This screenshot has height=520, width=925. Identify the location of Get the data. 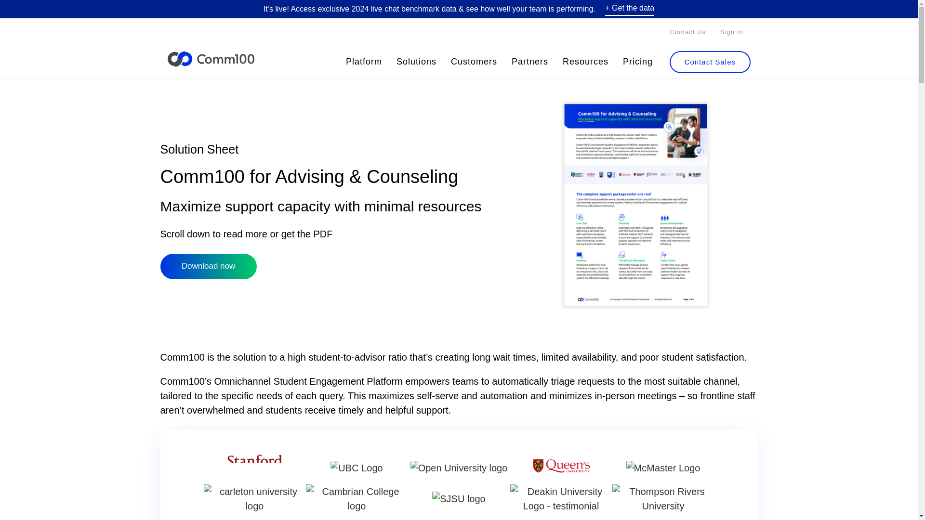
(629, 9).